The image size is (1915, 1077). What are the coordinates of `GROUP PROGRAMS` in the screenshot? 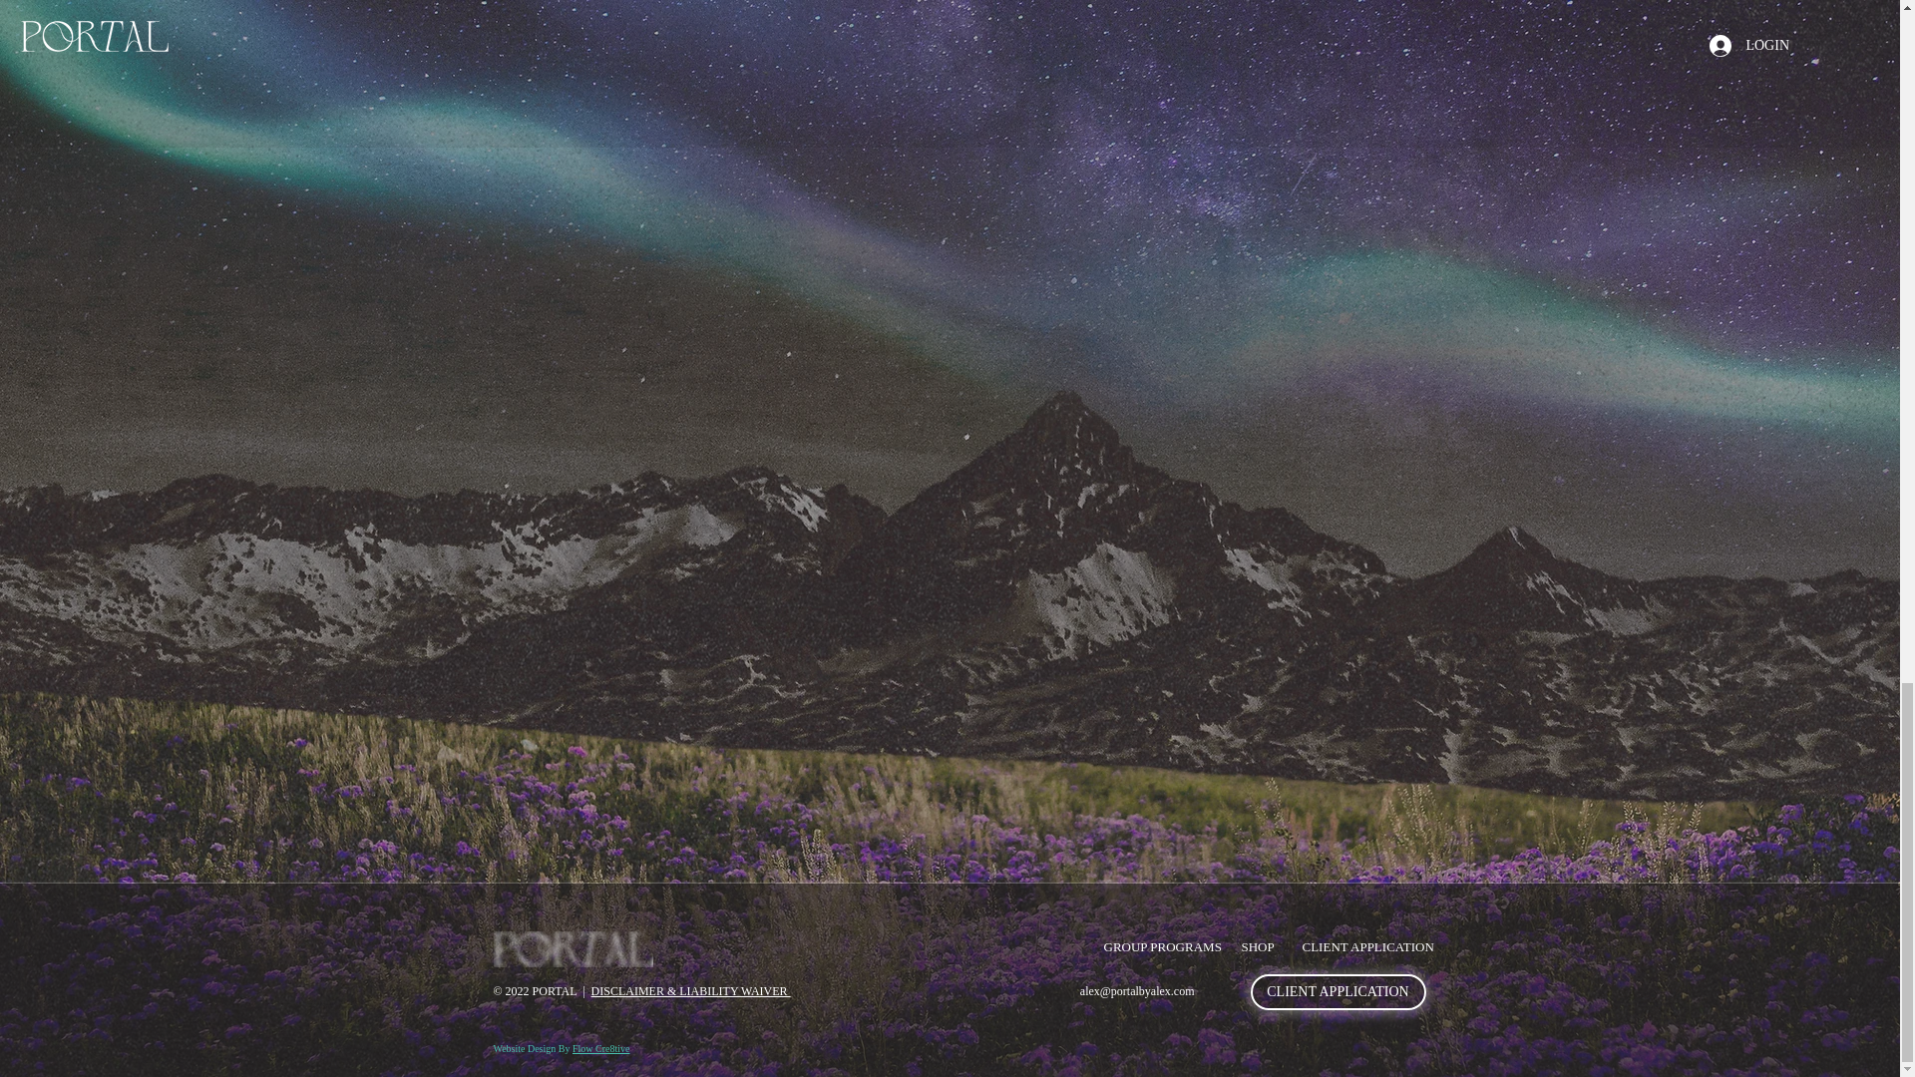 It's located at (1158, 947).